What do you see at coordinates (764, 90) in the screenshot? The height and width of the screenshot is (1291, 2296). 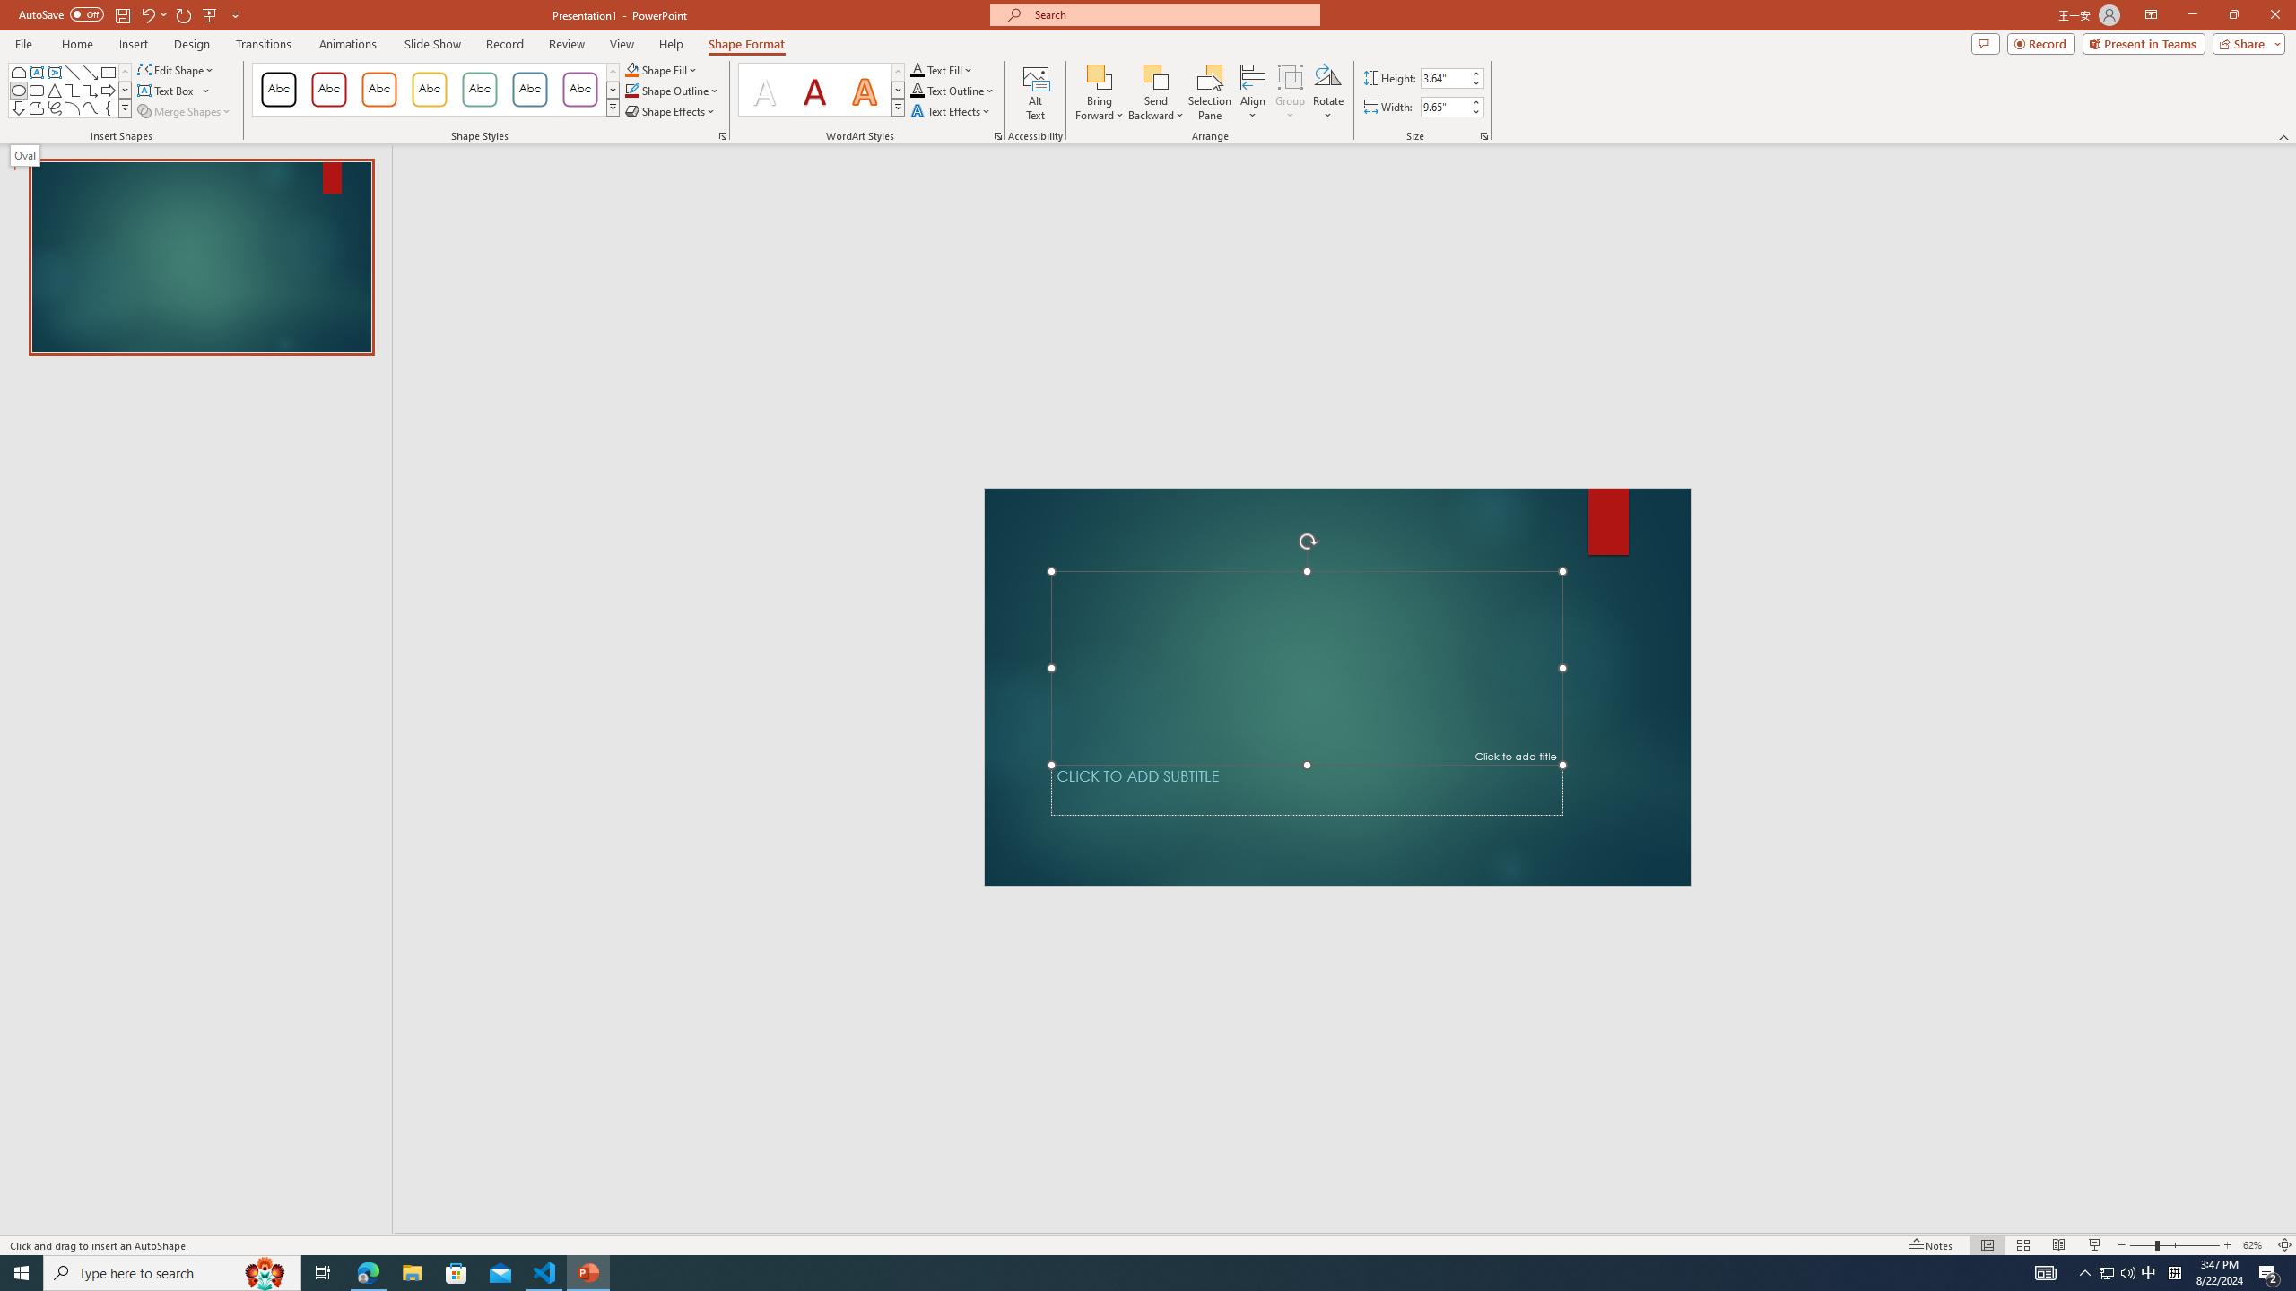 I see `Fill: White, Text color 1; Shadow` at bounding box center [764, 90].